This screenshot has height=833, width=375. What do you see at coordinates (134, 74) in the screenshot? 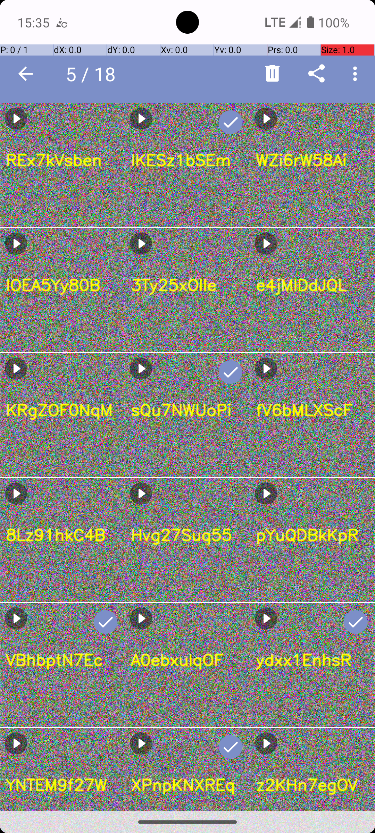
I see `Search in VLCVideos` at bounding box center [134, 74].